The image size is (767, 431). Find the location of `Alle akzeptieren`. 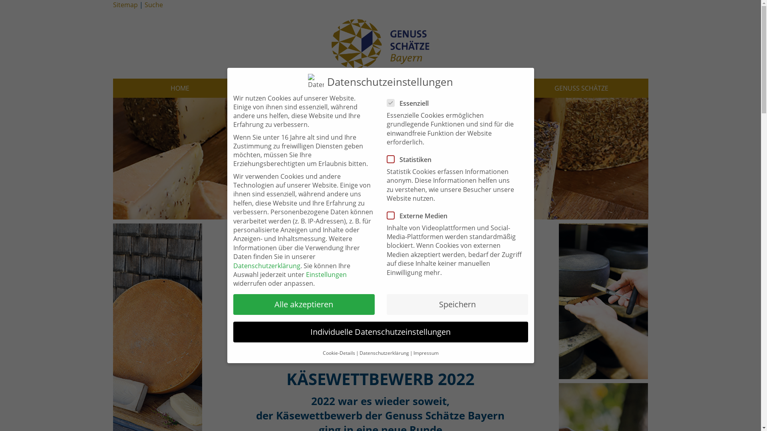

Alle akzeptieren is located at coordinates (304, 304).